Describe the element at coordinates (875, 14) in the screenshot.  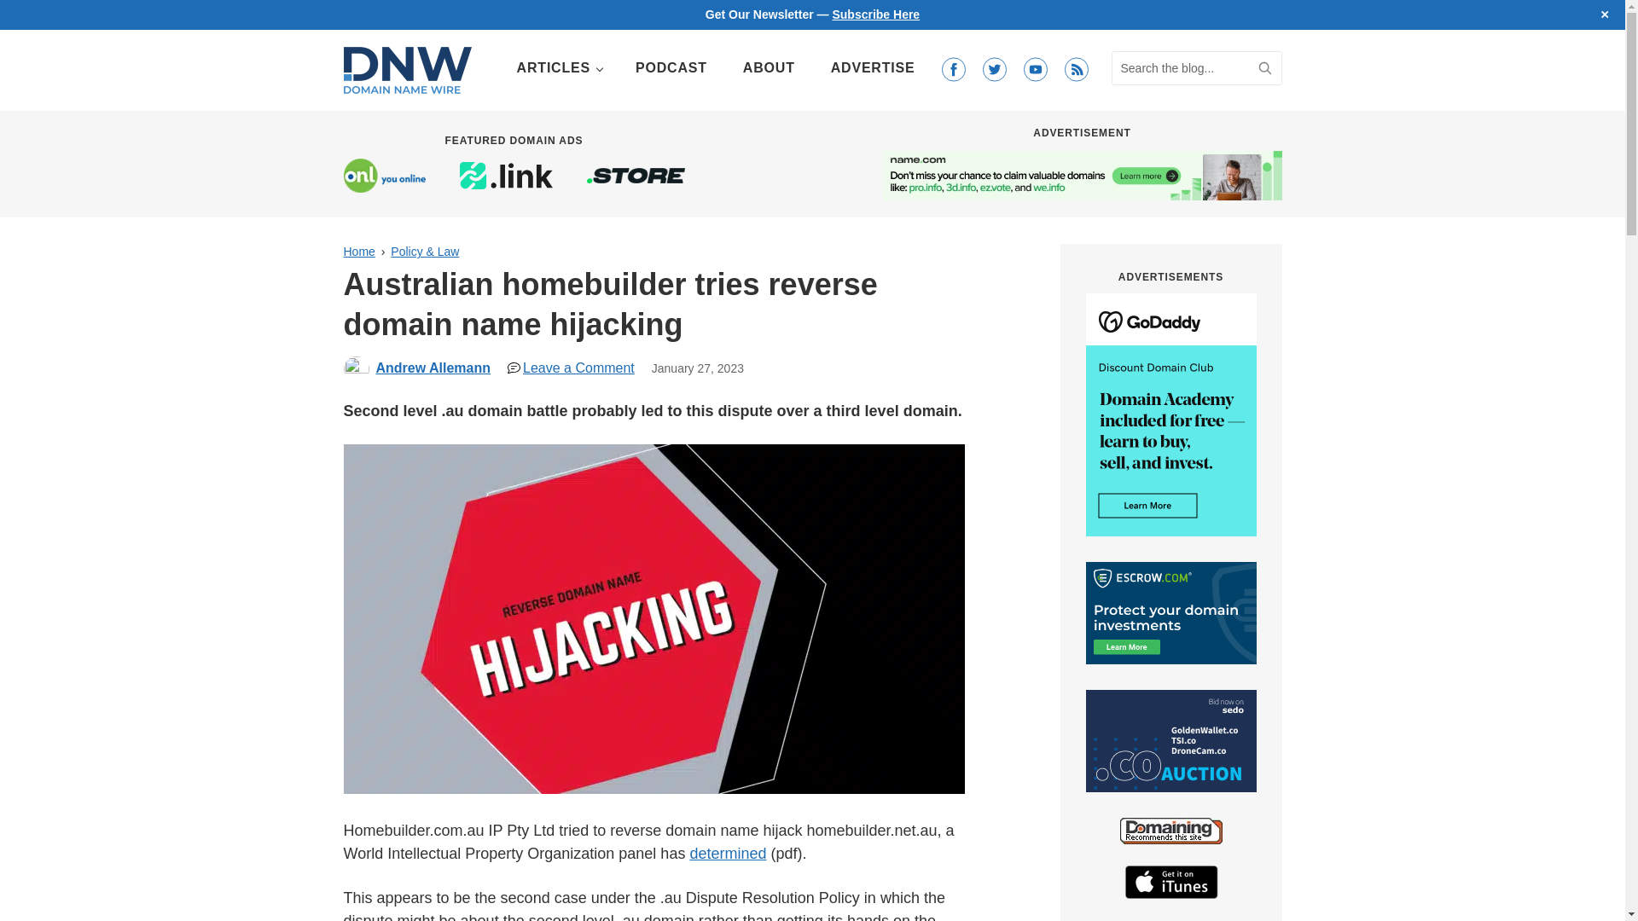
I see `Subscribe Here` at that location.